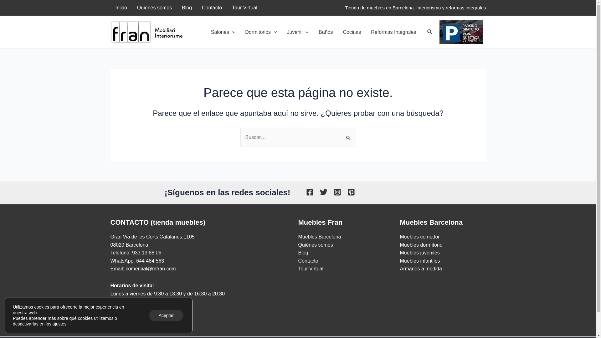 The height and width of the screenshot is (338, 601). Describe the element at coordinates (421, 245) in the screenshot. I see `Muebles dormitorio` at that location.